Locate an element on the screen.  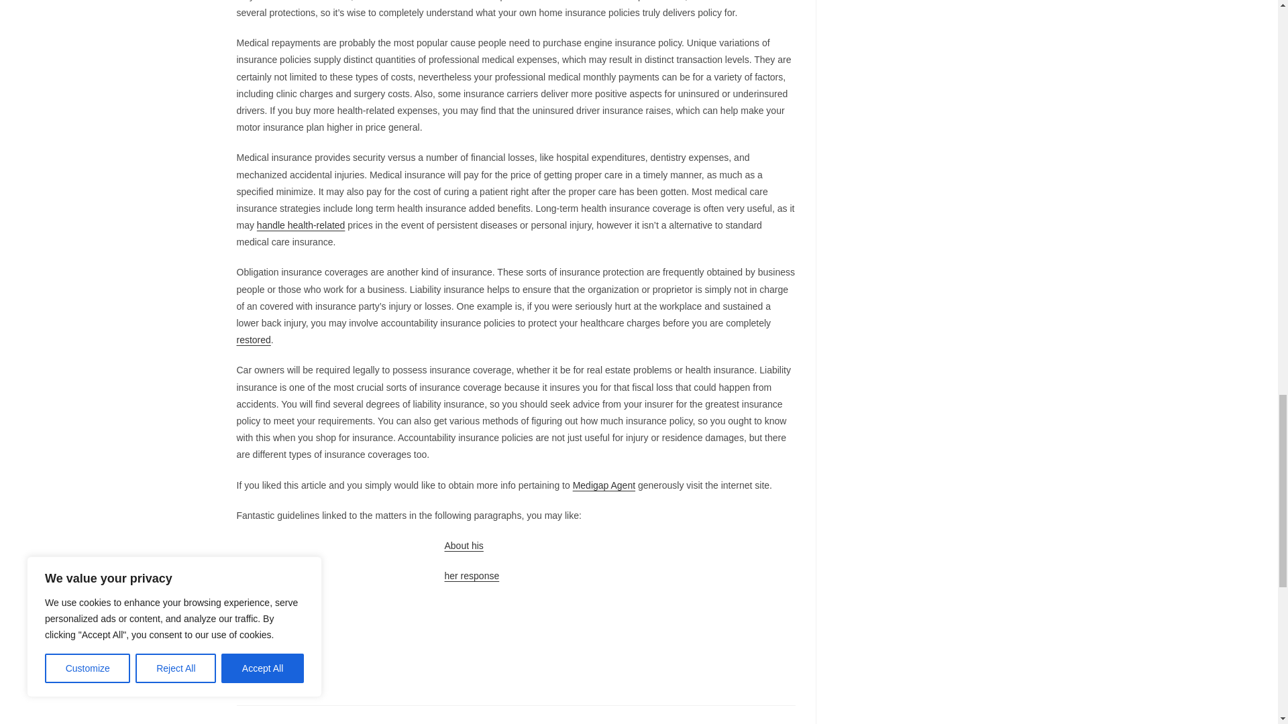
About his is located at coordinates (464, 545).